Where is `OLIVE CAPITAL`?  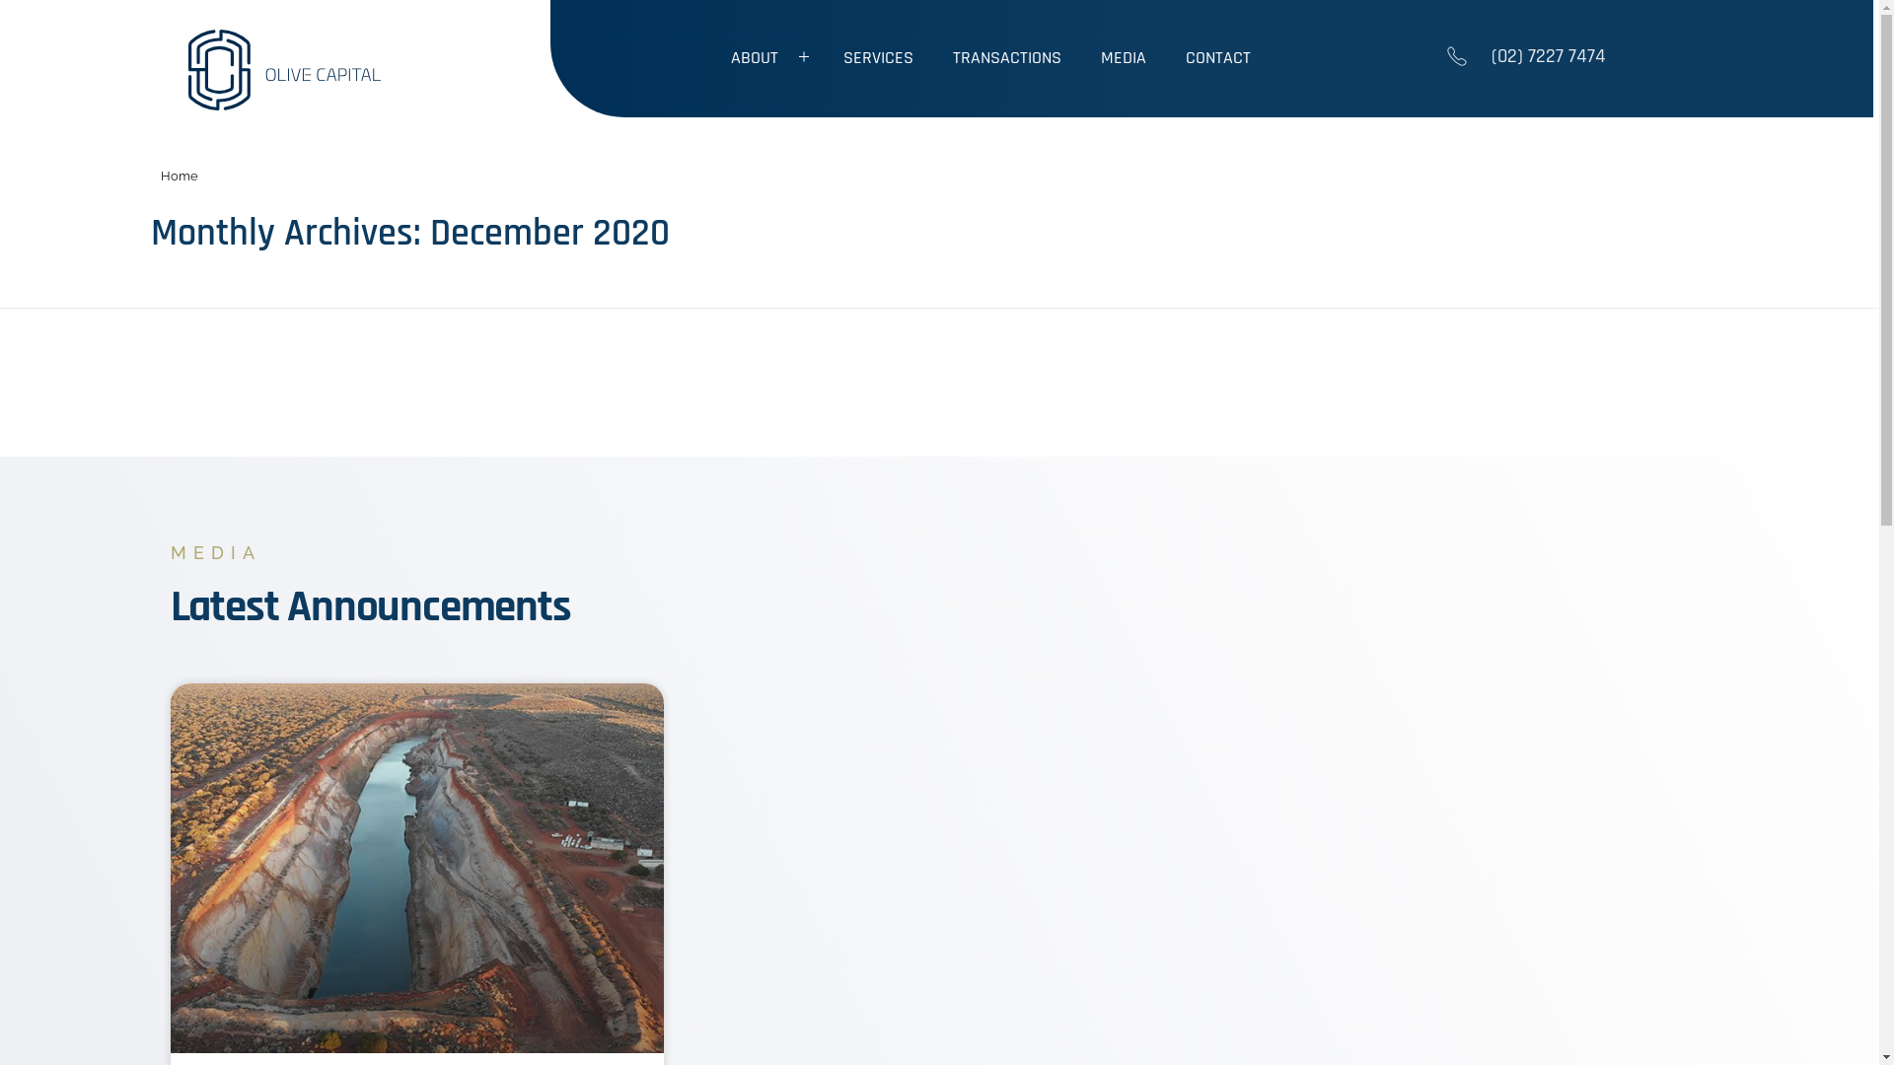 OLIVE CAPITAL is located at coordinates (294, 70).